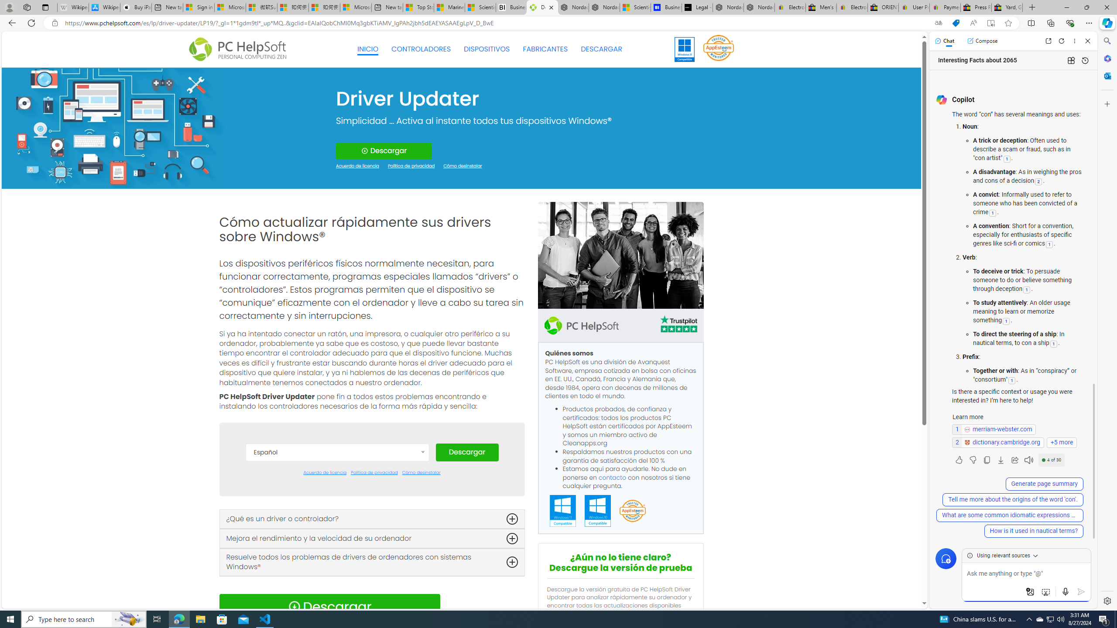 This screenshot has height=628, width=1117. What do you see at coordinates (945, 41) in the screenshot?
I see `Chat` at bounding box center [945, 41].